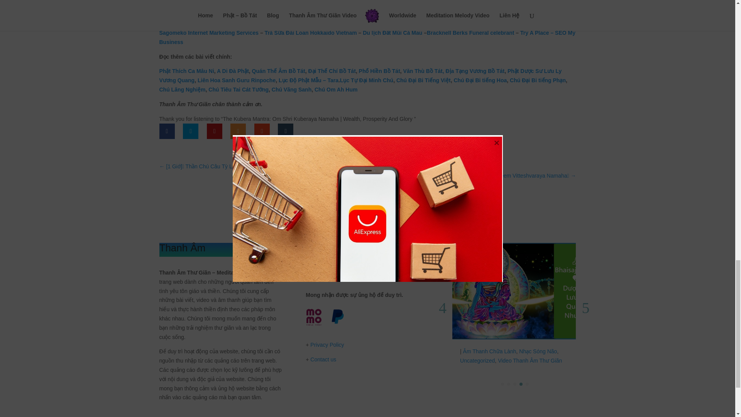 Image resolution: width=741 pixels, height=417 pixels. Describe the element at coordinates (209, 32) in the screenshot. I see `Sagomeko Internet Marketing Services` at that location.